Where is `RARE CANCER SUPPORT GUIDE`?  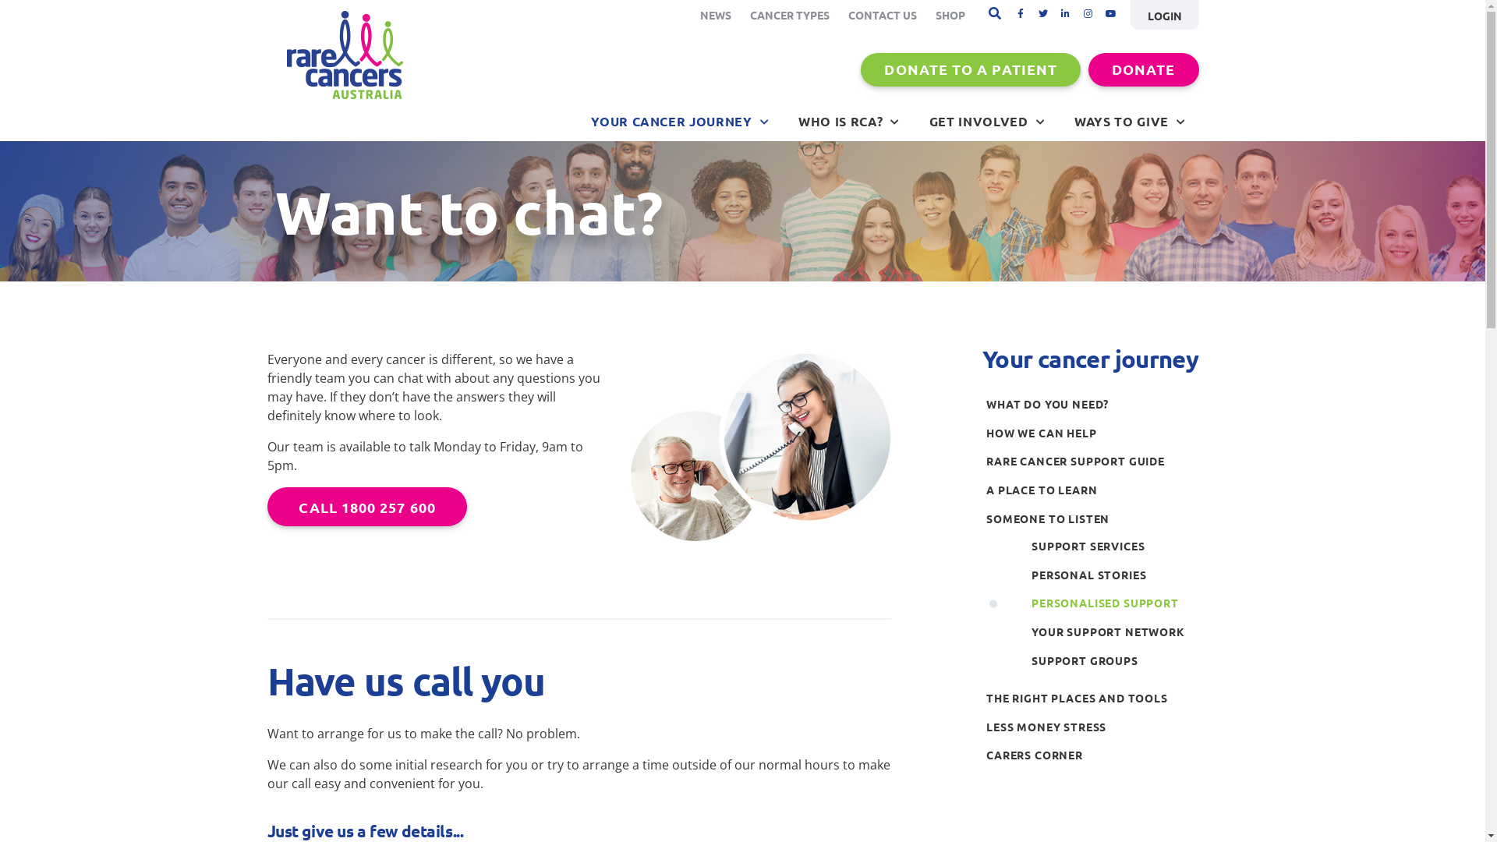 RARE CANCER SUPPORT GUIDE is located at coordinates (1096, 462).